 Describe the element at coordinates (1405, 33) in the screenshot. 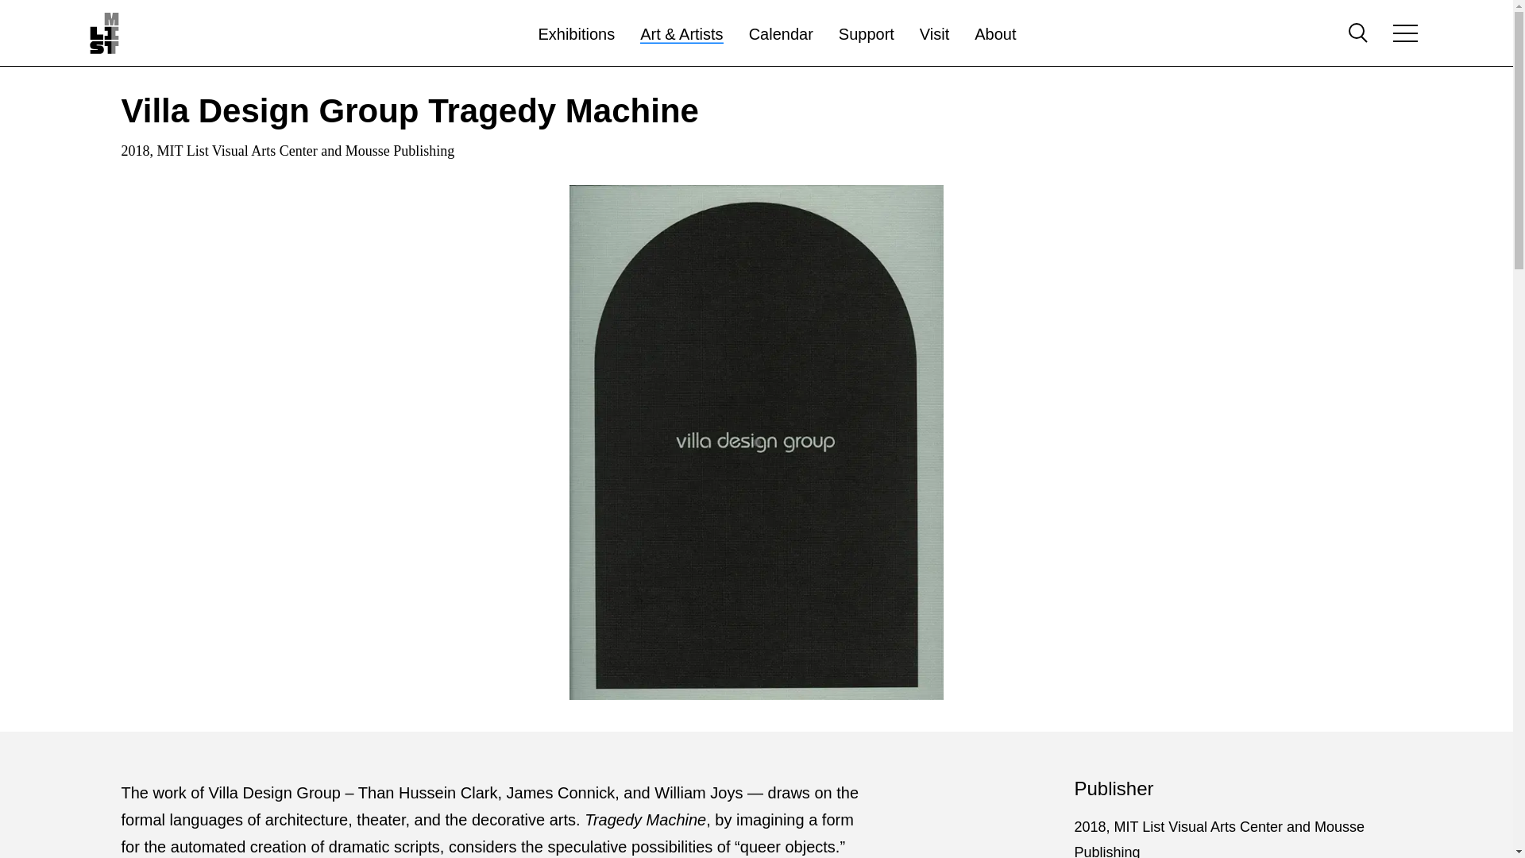

I see `Toggle full menu visibility` at that location.